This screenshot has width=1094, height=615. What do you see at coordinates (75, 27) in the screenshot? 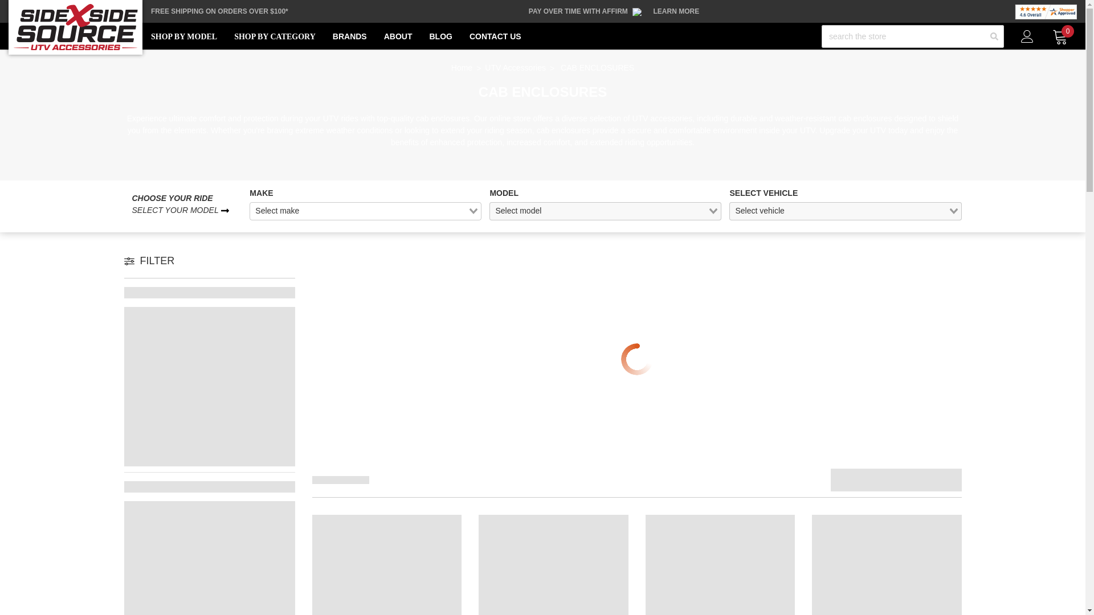
I see `Side by Side Source` at bounding box center [75, 27].